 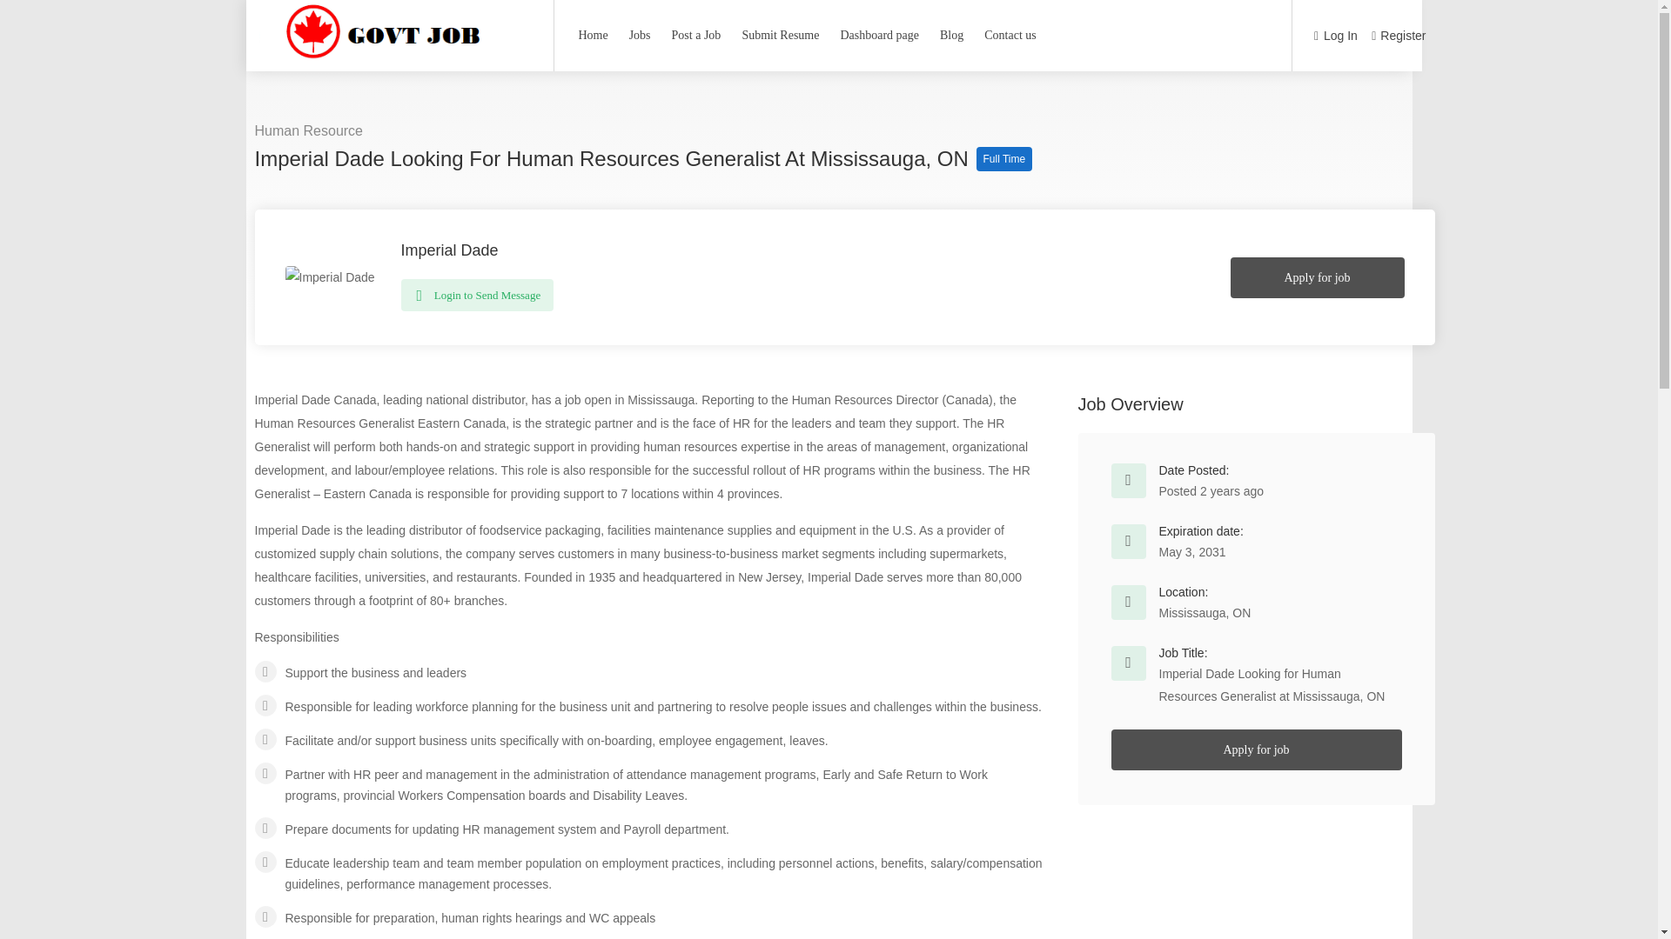 What do you see at coordinates (879, 35) in the screenshot?
I see `Dashboard page` at bounding box center [879, 35].